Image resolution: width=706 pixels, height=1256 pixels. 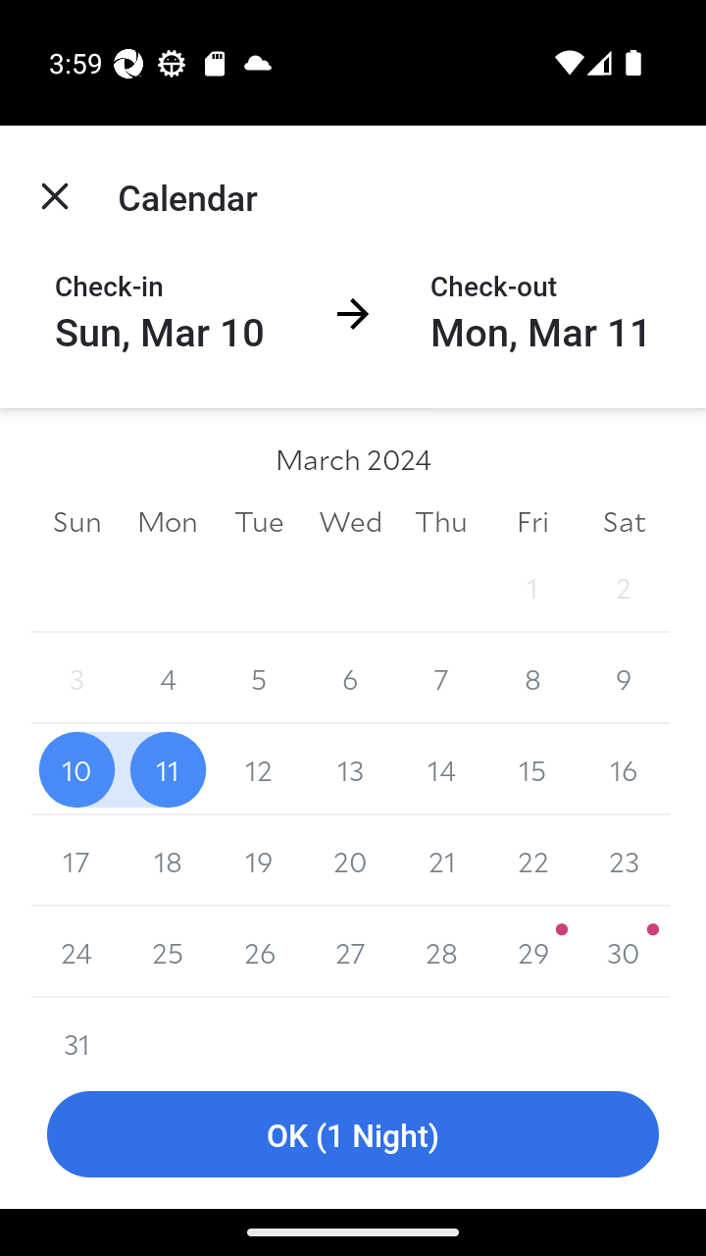 What do you see at coordinates (259, 520) in the screenshot?
I see `Tue` at bounding box center [259, 520].